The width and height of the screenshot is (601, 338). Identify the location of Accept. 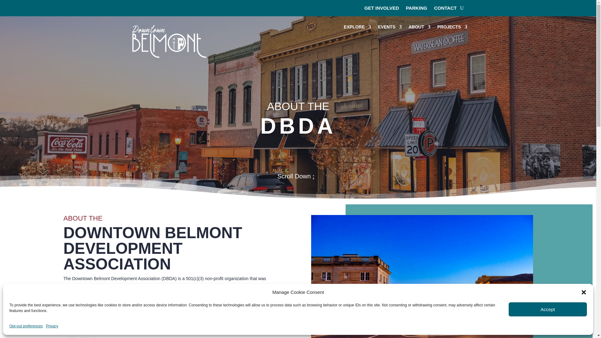
(548, 309).